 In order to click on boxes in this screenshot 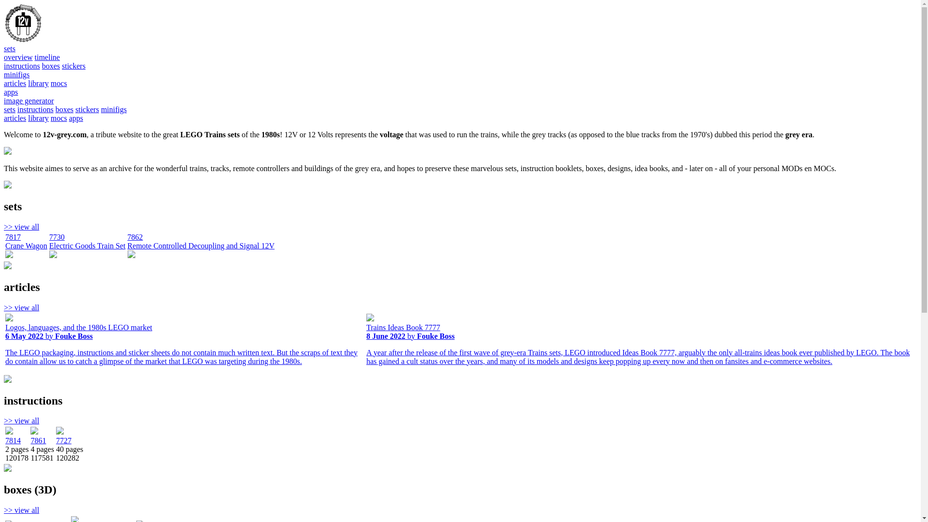, I will do `click(51, 66)`.